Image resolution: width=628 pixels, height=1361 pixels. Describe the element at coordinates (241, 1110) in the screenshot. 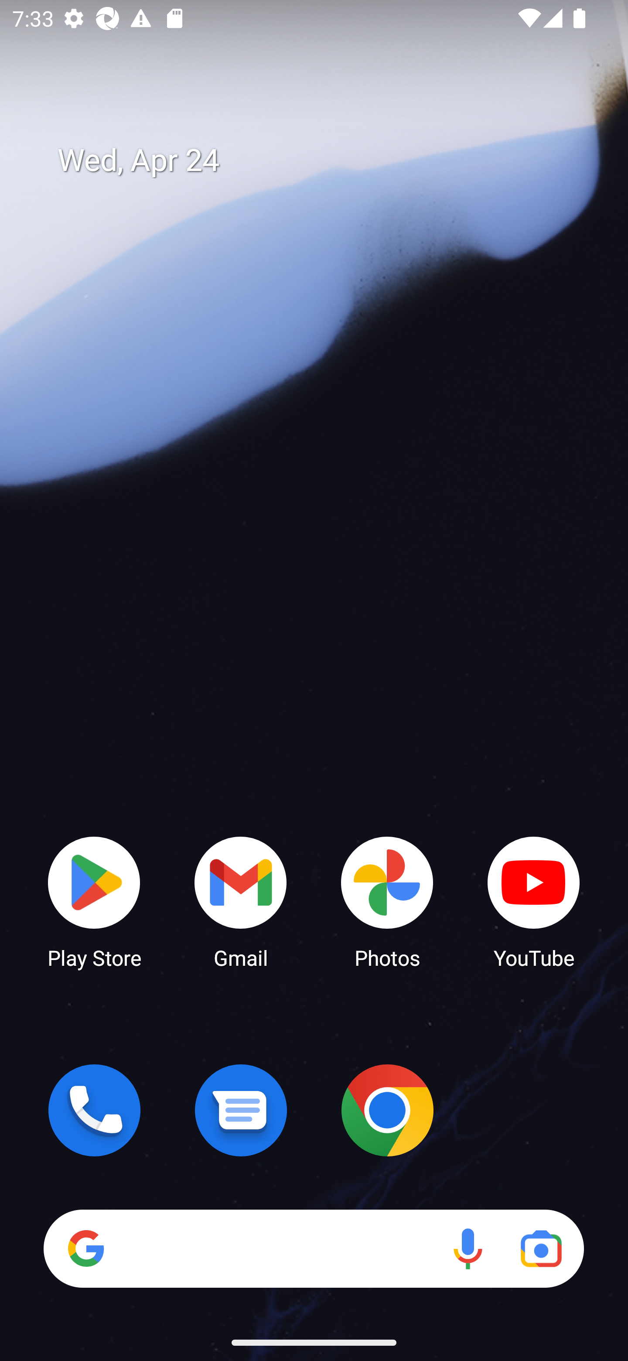

I see `Messages` at that location.